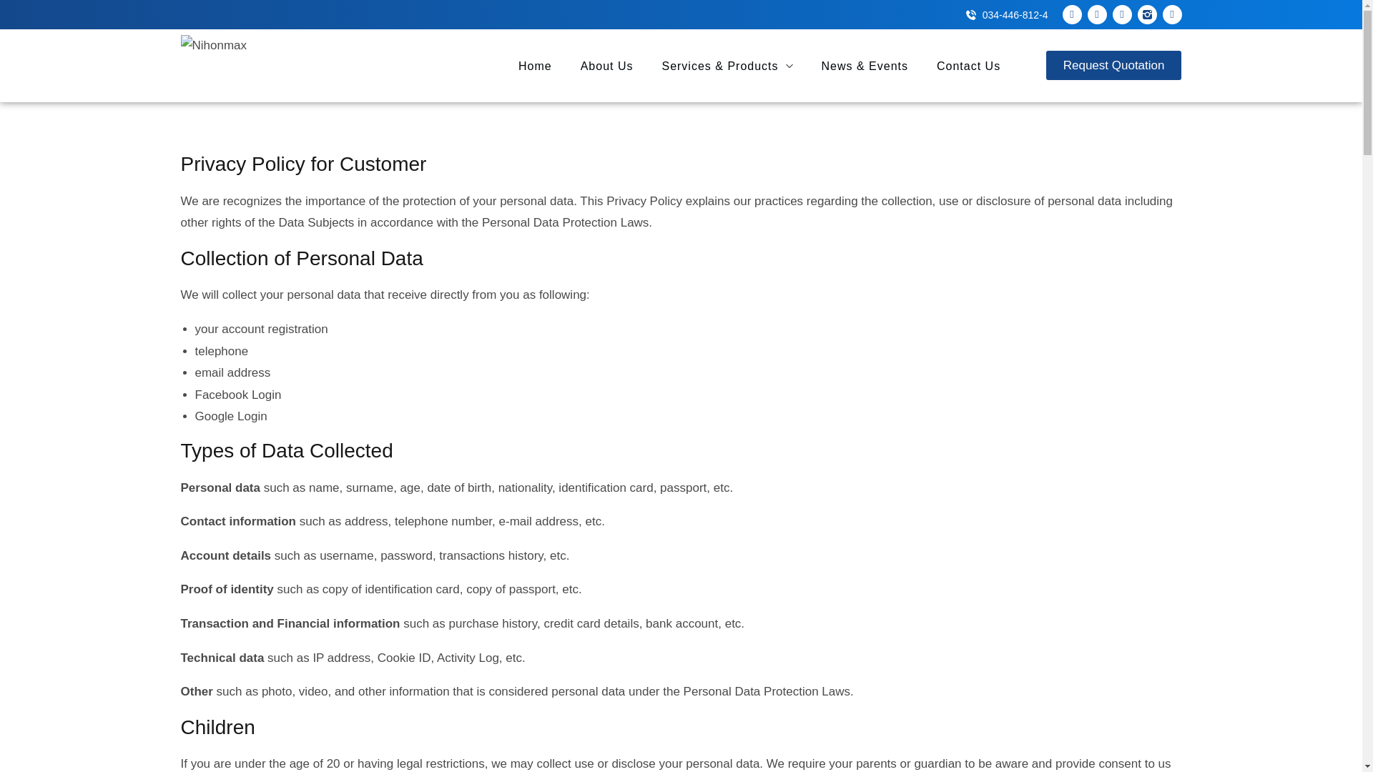 The height and width of the screenshot is (772, 1373). What do you see at coordinates (535, 64) in the screenshot?
I see `Home` at bounding box center [535, 64].